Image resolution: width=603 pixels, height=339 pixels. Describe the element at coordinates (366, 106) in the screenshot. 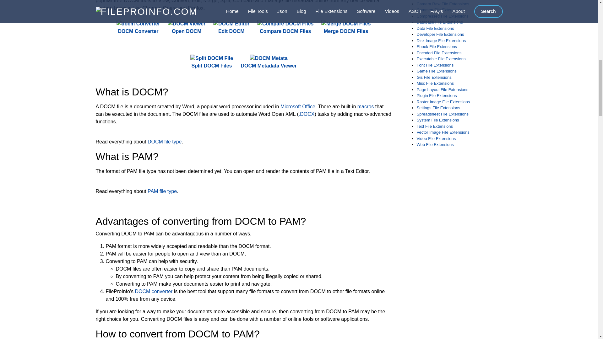

I see `macros` at that location.